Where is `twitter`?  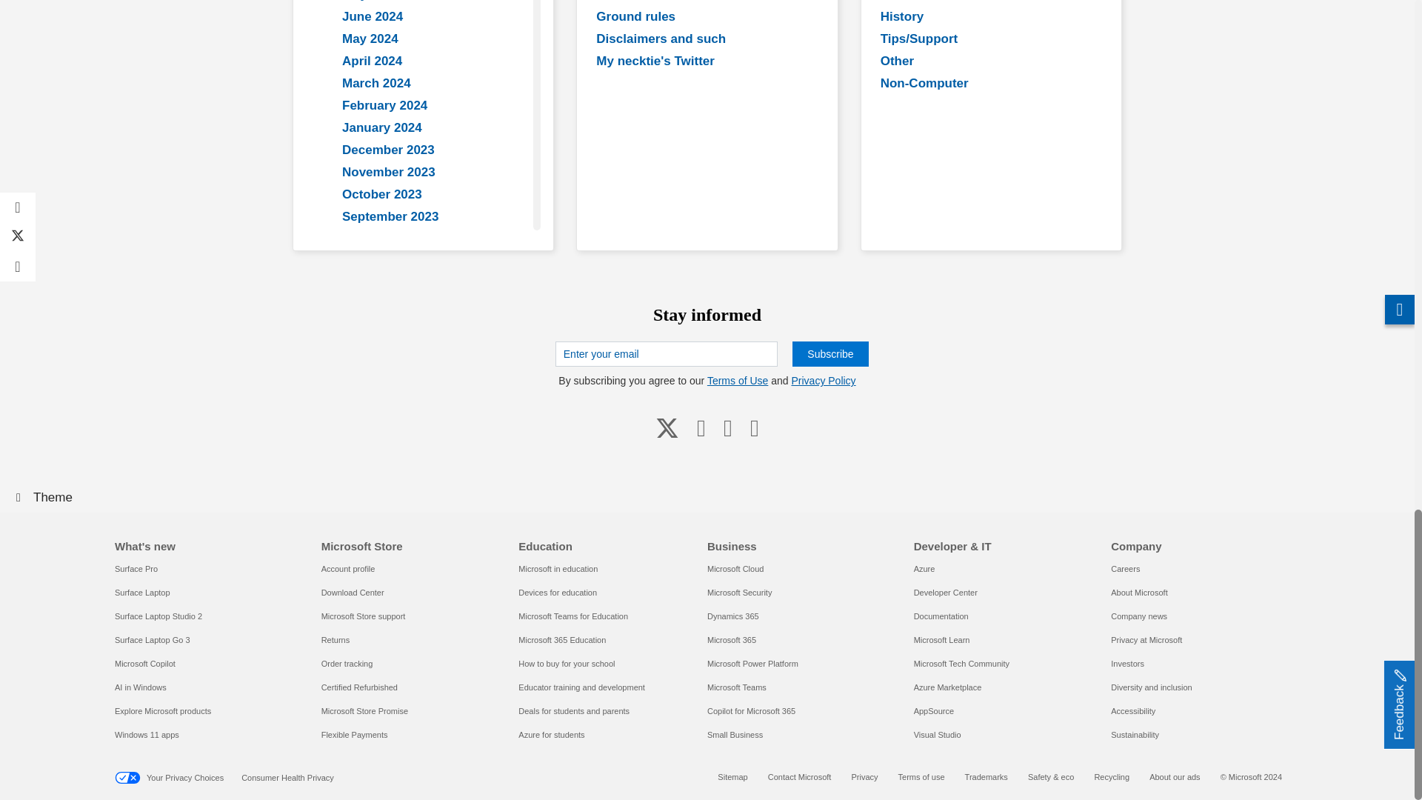 twitter is located at coordinates (667, 428).